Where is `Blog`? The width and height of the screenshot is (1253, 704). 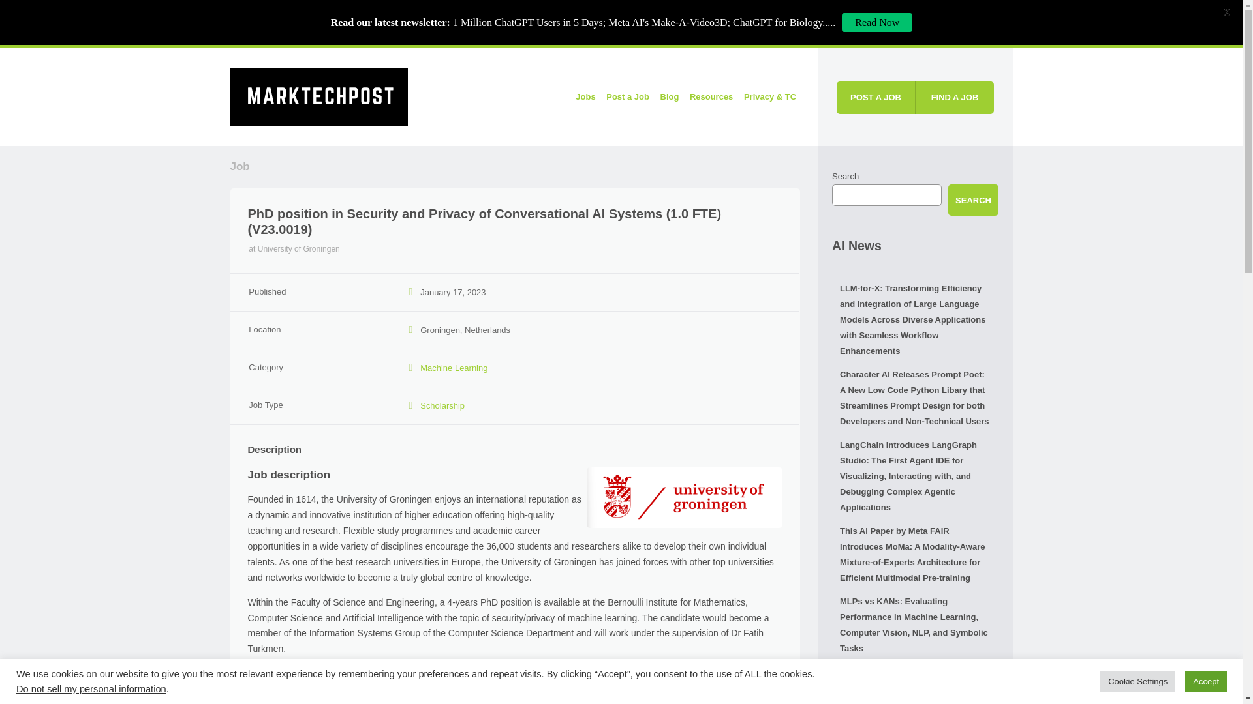
Blog is located at coordinates (669, 96).